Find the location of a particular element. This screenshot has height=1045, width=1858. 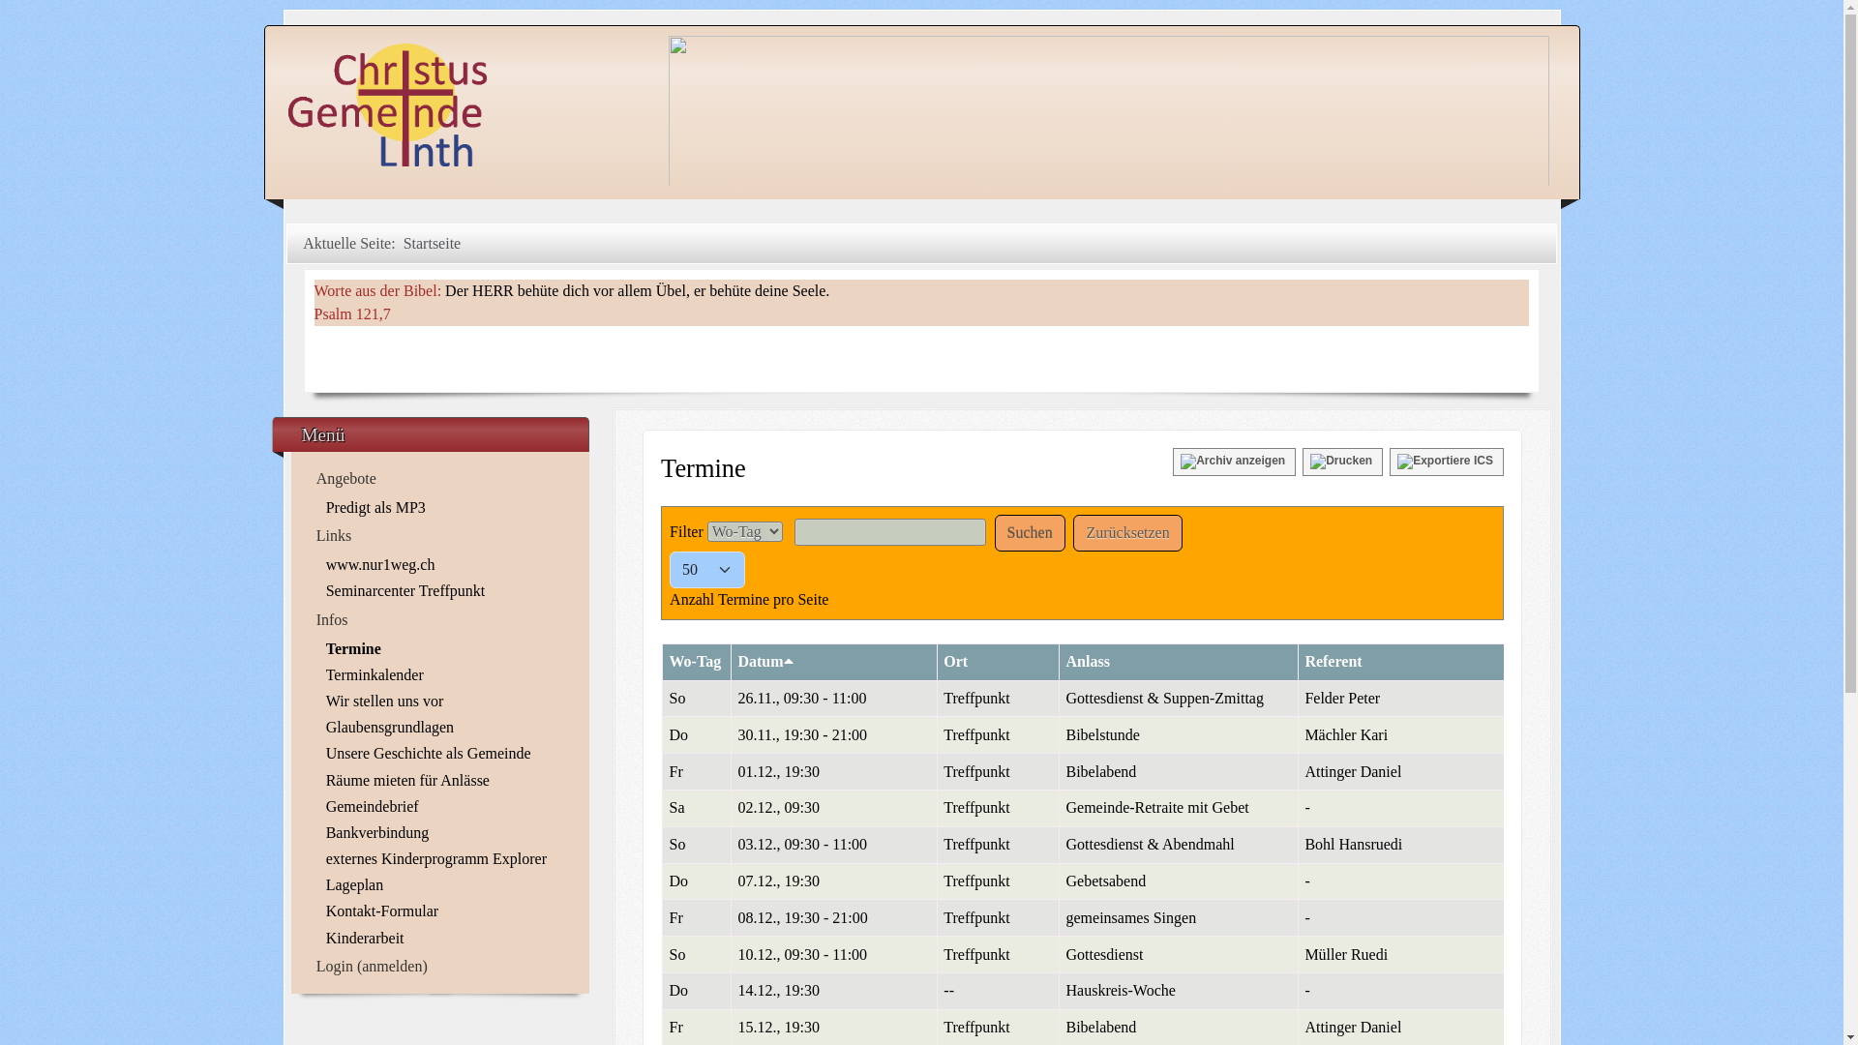

Gemeindebrief is located at coordinates (445, 807).